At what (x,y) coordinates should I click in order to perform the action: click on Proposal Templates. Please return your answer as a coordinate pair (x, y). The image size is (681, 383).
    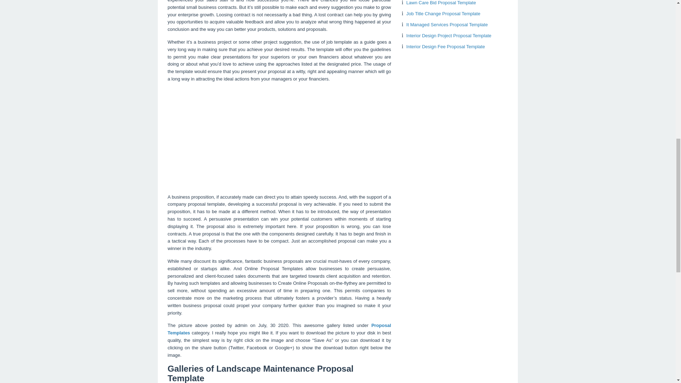
    Looking at the image, I should click on (279, 329).